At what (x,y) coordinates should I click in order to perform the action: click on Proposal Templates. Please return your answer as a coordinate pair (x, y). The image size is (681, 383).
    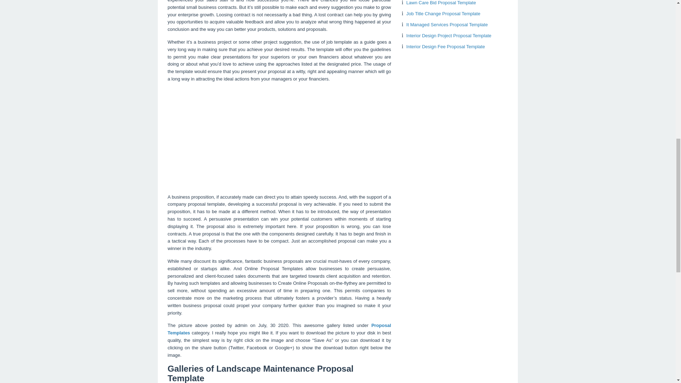
    Looking at the image, I should click on (279, 329).